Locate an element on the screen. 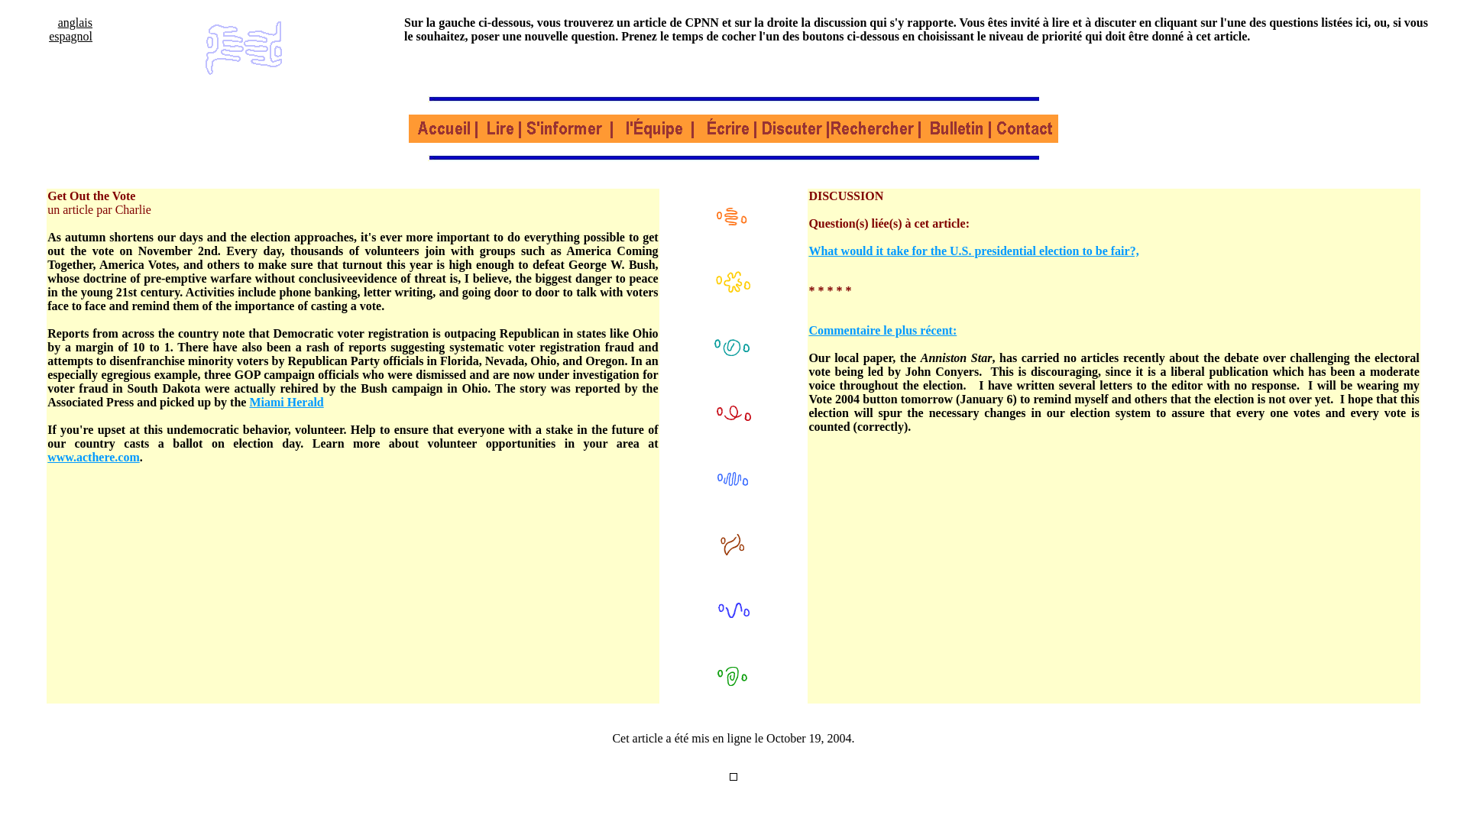  anglais is located at coordinates (75, 21).